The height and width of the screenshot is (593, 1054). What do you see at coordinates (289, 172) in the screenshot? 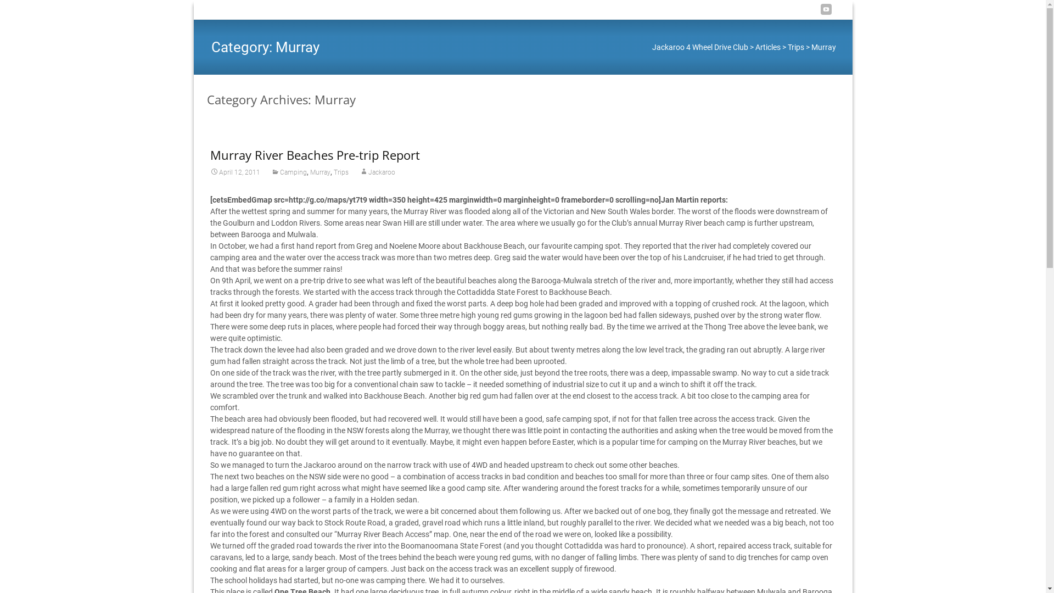
I see `Camping` at bounding box center [289, 172].